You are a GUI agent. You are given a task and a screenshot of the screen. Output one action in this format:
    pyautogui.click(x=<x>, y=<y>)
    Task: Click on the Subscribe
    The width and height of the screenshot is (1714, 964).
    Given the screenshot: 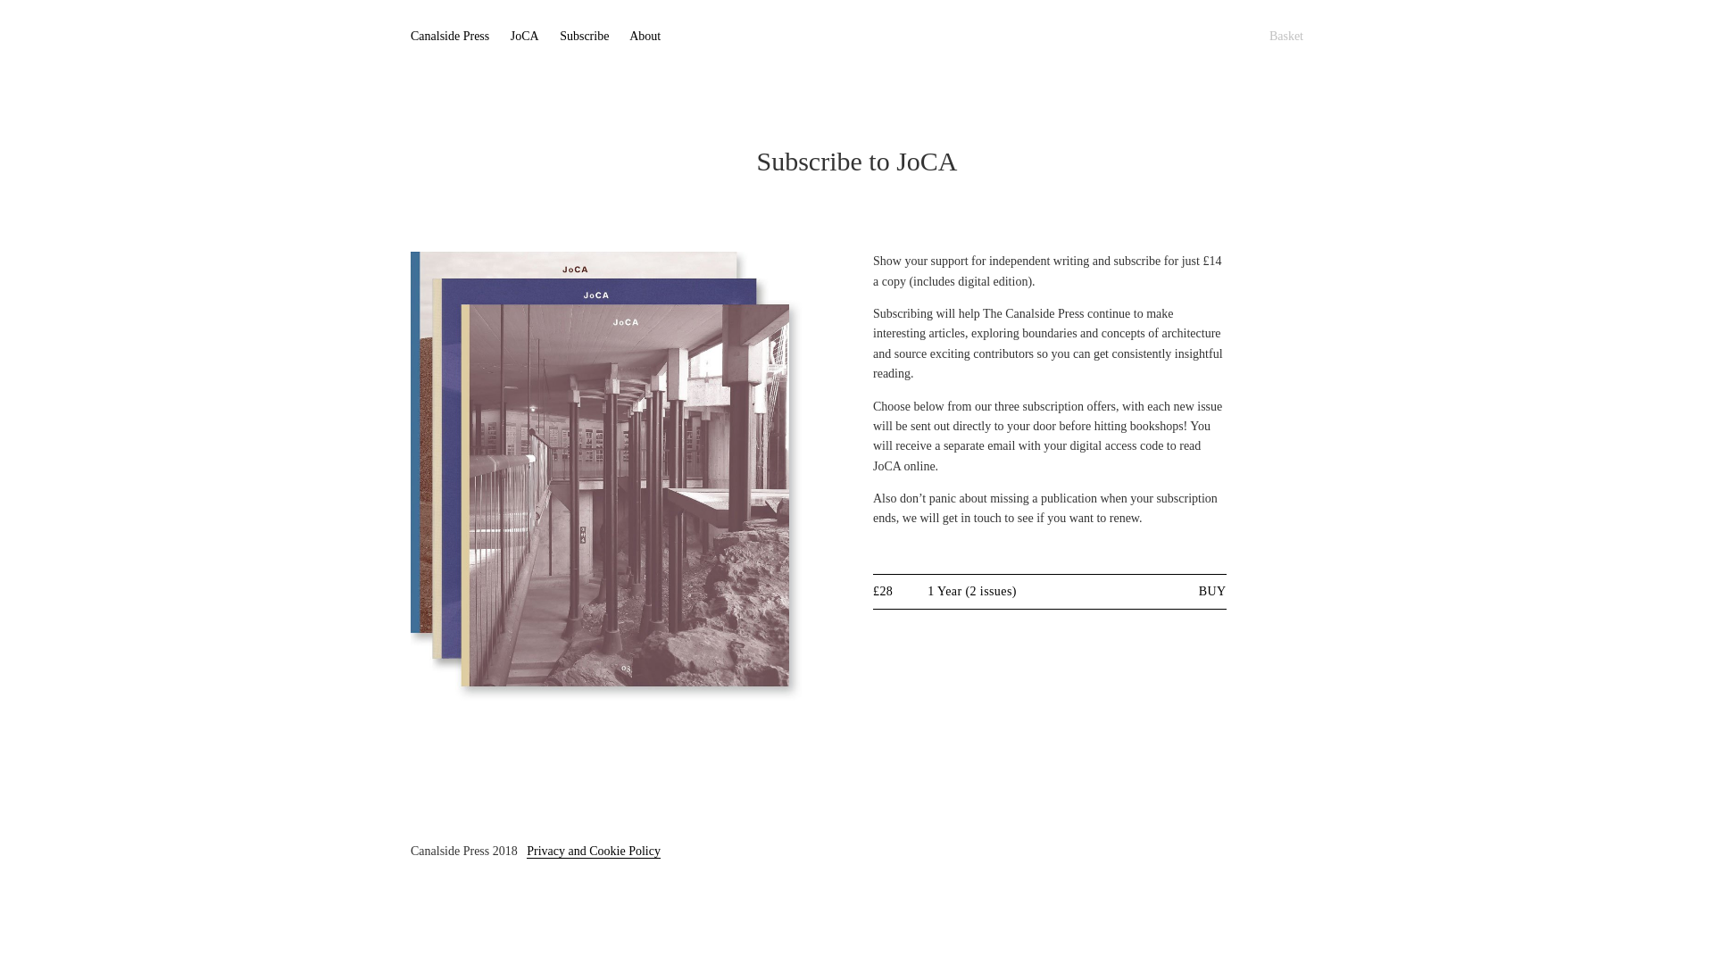 What is the action you would take?
    pyautogui.click(x=584, y=36)
    